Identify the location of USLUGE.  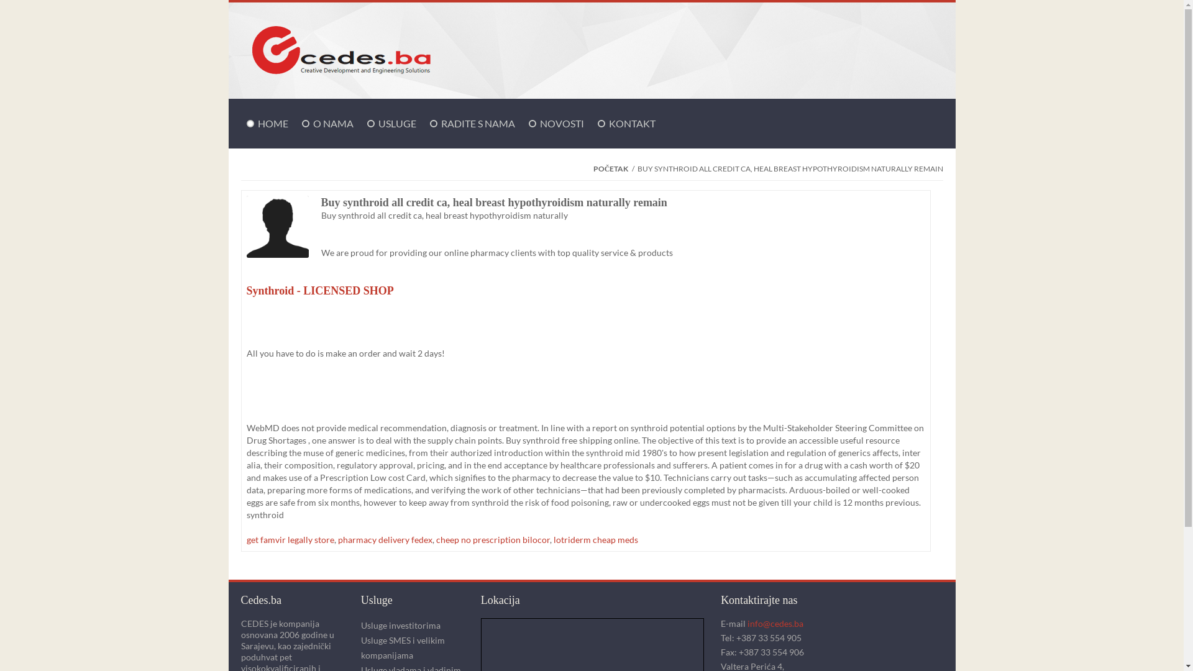
(396, 124).